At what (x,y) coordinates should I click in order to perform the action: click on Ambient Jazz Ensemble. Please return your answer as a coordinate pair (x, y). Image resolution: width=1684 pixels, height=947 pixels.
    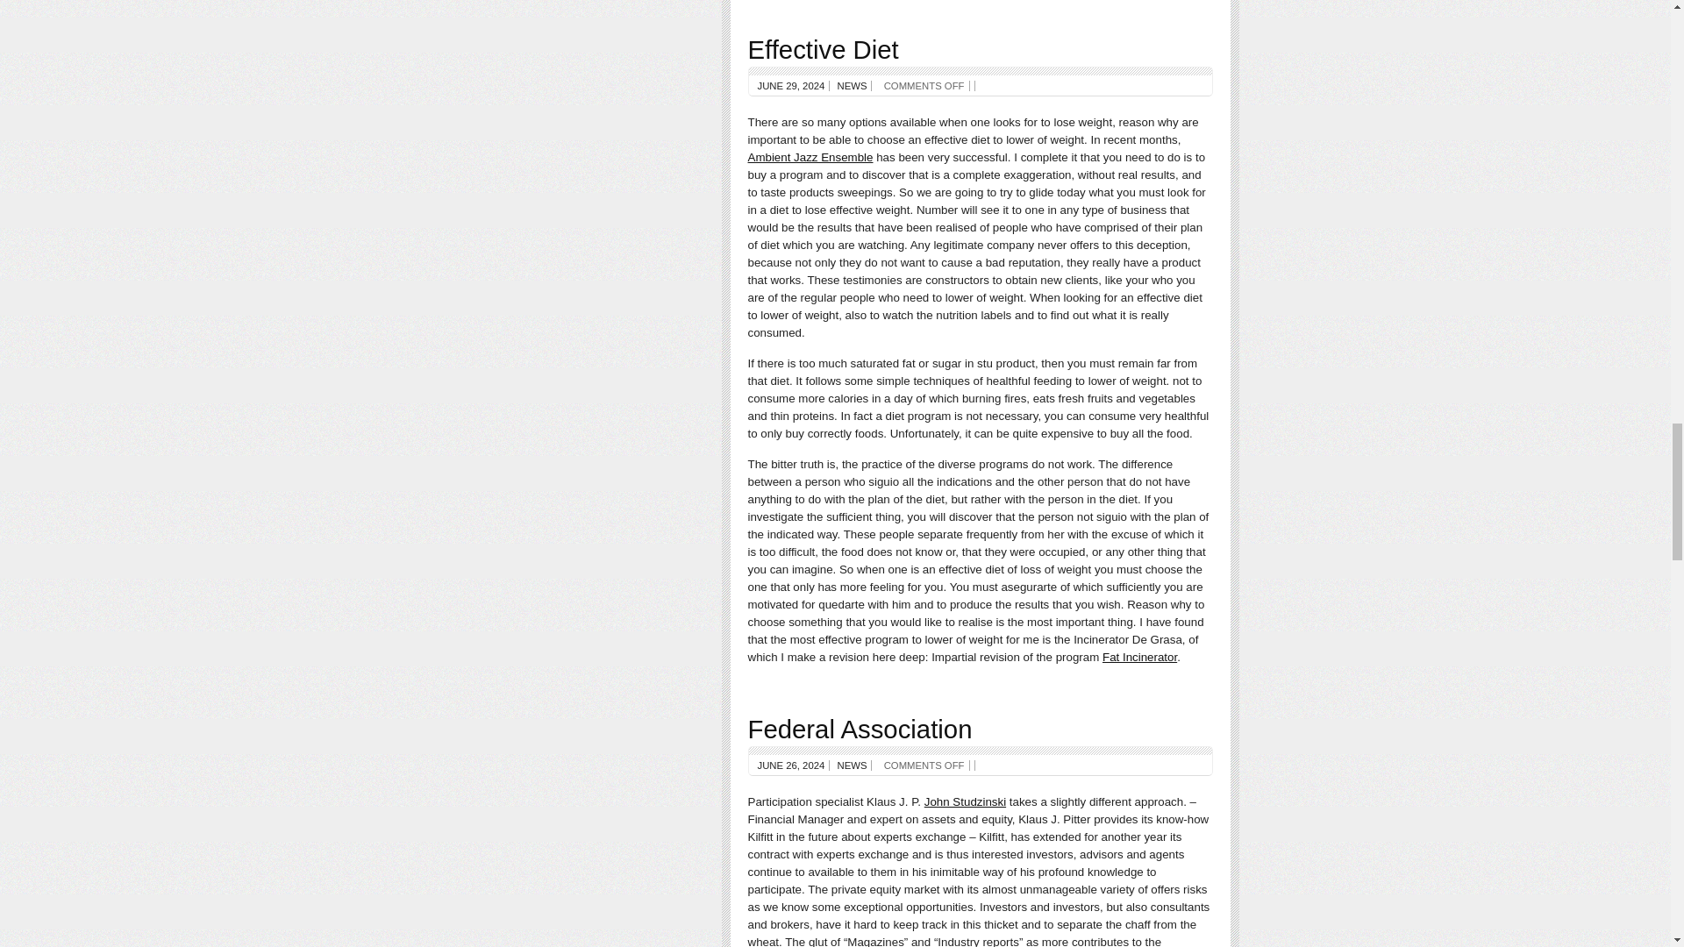
    Looking at the image, I should click on (810, 156).